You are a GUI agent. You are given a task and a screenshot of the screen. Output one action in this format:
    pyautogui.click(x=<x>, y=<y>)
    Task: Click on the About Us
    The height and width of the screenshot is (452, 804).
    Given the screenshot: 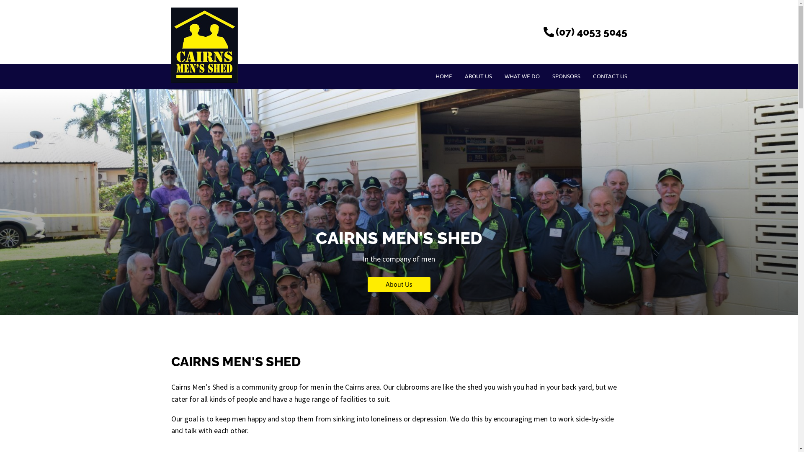 What is the action you would take?
    pyautogui.click(x=399, y=285)
    